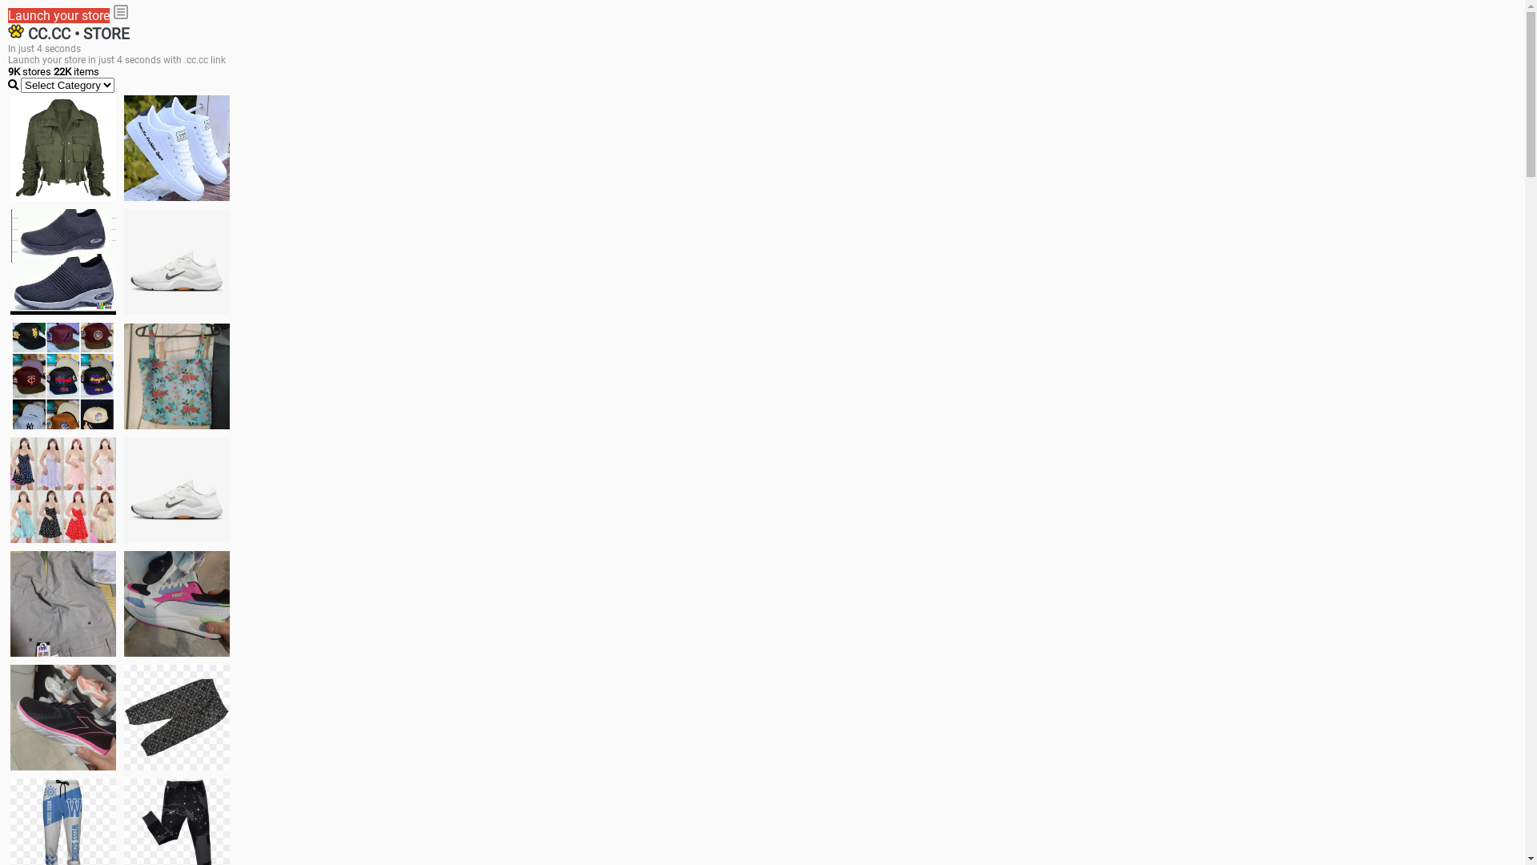 The height and width of the screenshot is (865, 1537). Describe the element at coordinates (177, 604) in the screenshot. I see `Zapatillas pumas` at that location.